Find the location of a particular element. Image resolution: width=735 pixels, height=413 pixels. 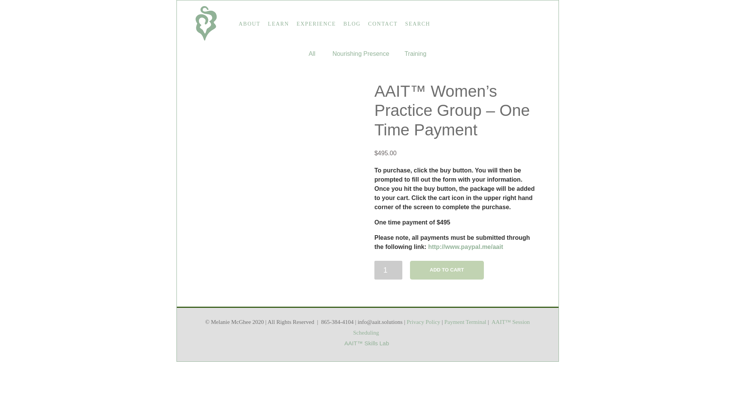

BLOG is located at coordinates (352, 24).